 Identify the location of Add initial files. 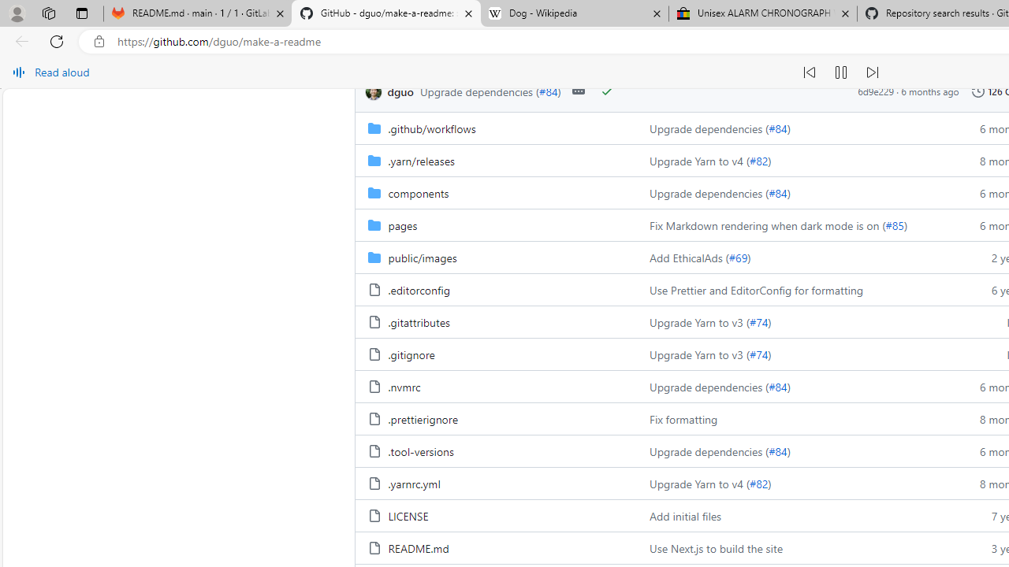
(686, 516).